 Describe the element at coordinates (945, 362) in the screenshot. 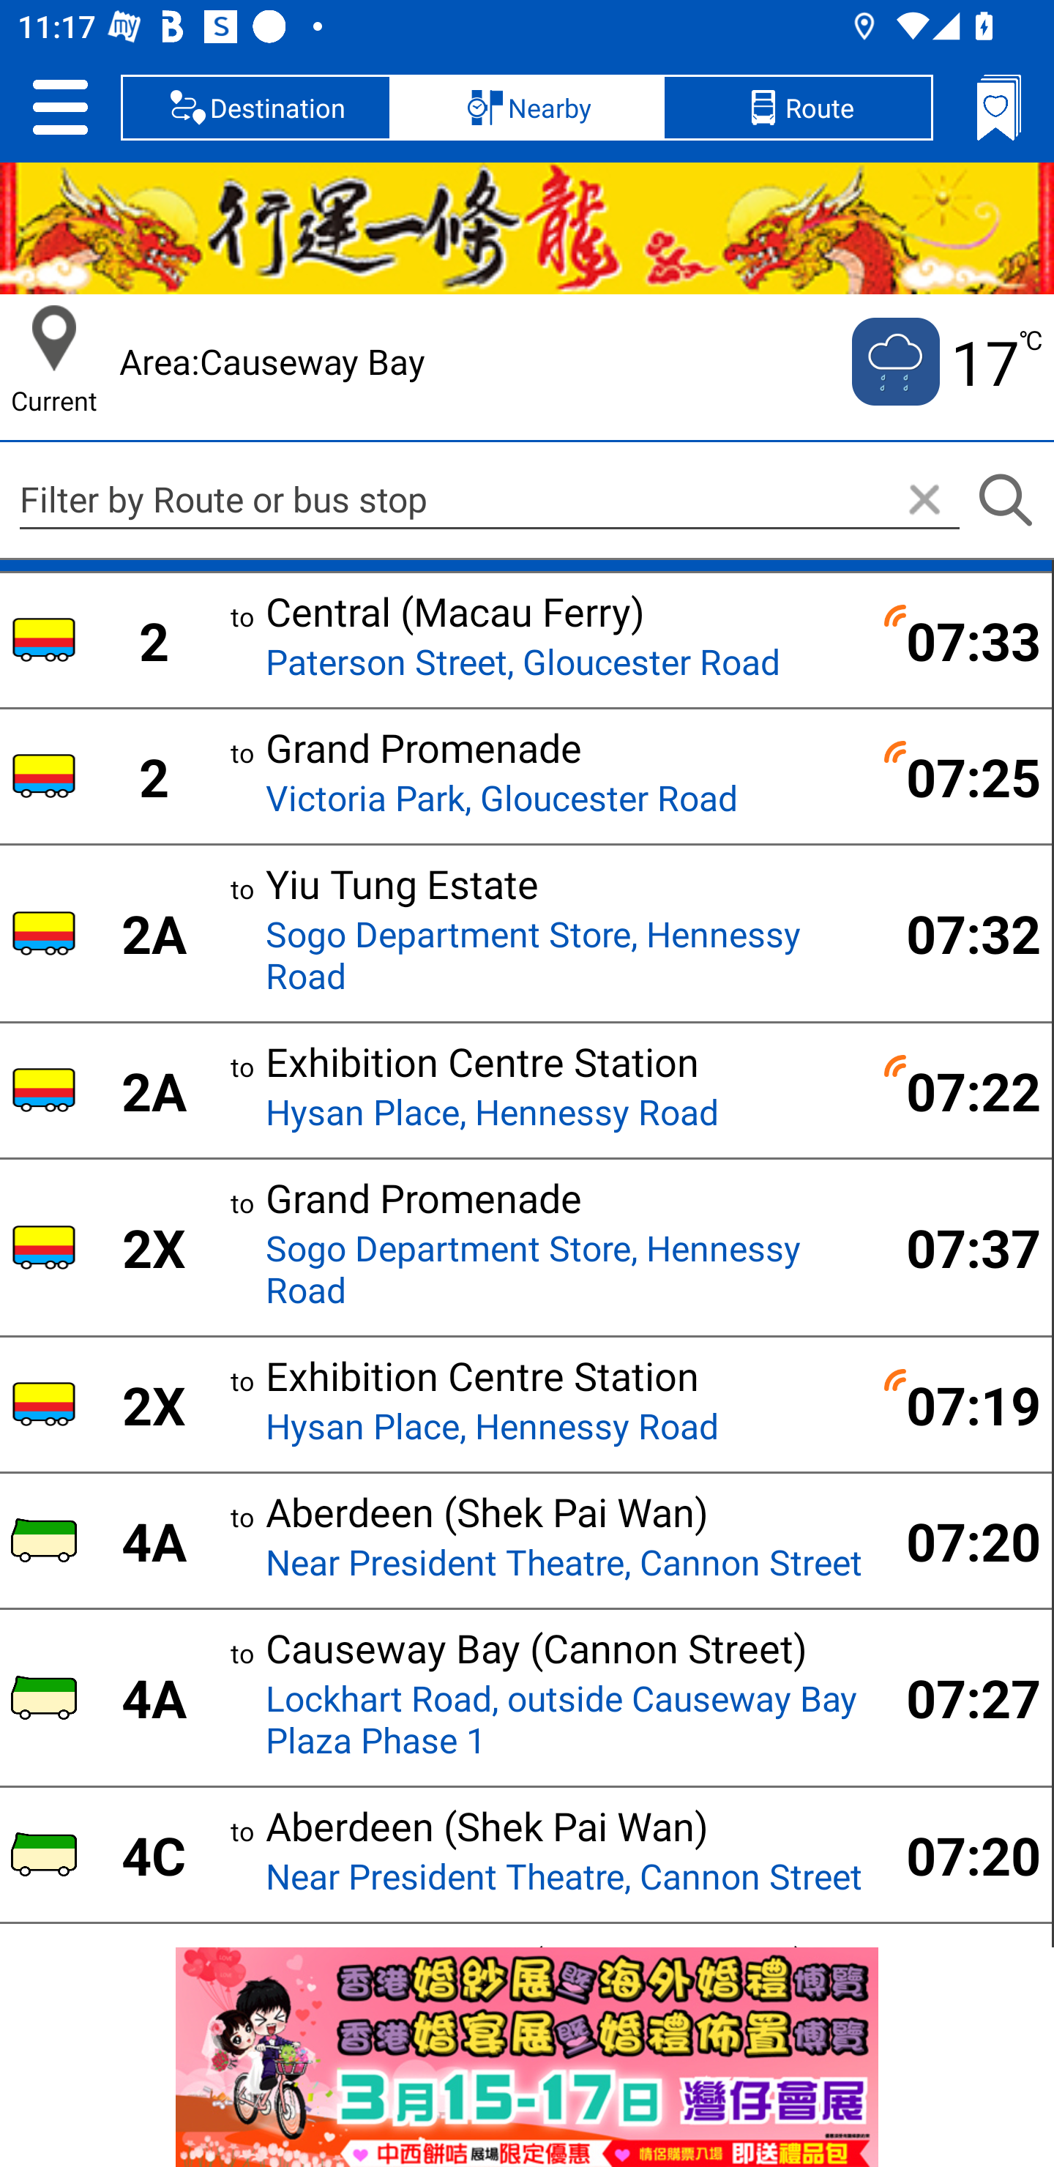

I see `Current temputure is  17  no 17 ℃` at that location.